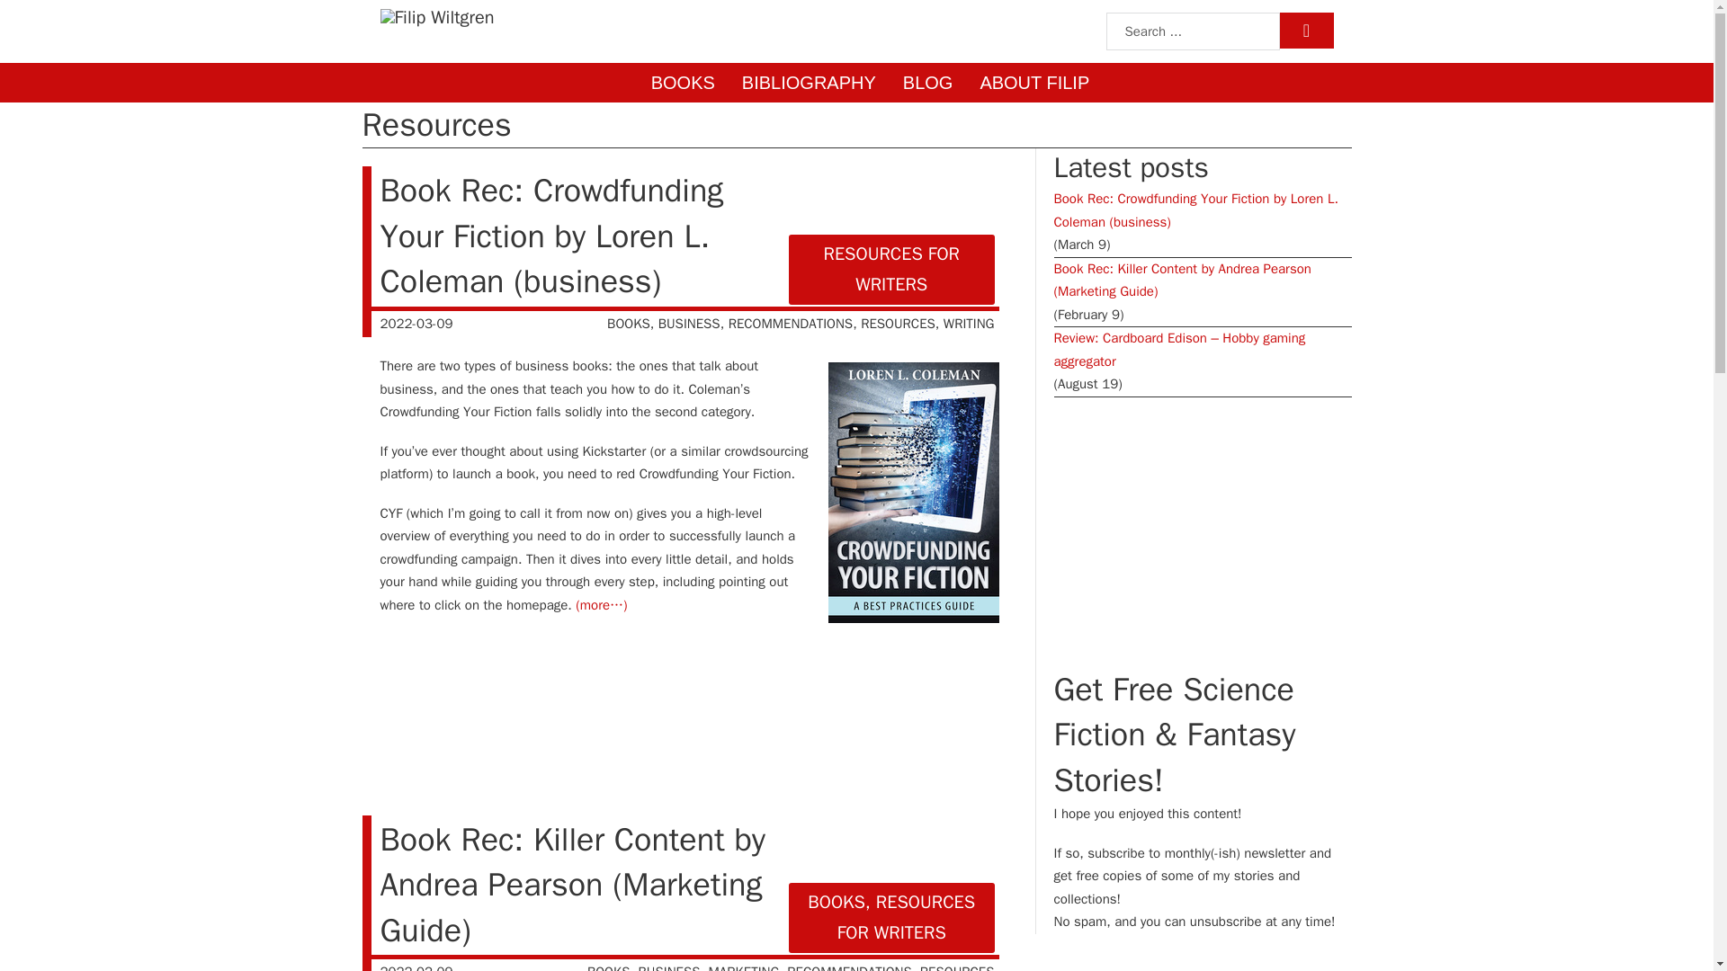 The height and width of the screenshot is (971, 1727). Describe the element at coordinates (669, 967) in the screenshot. I see `BUSINESS` at that location.